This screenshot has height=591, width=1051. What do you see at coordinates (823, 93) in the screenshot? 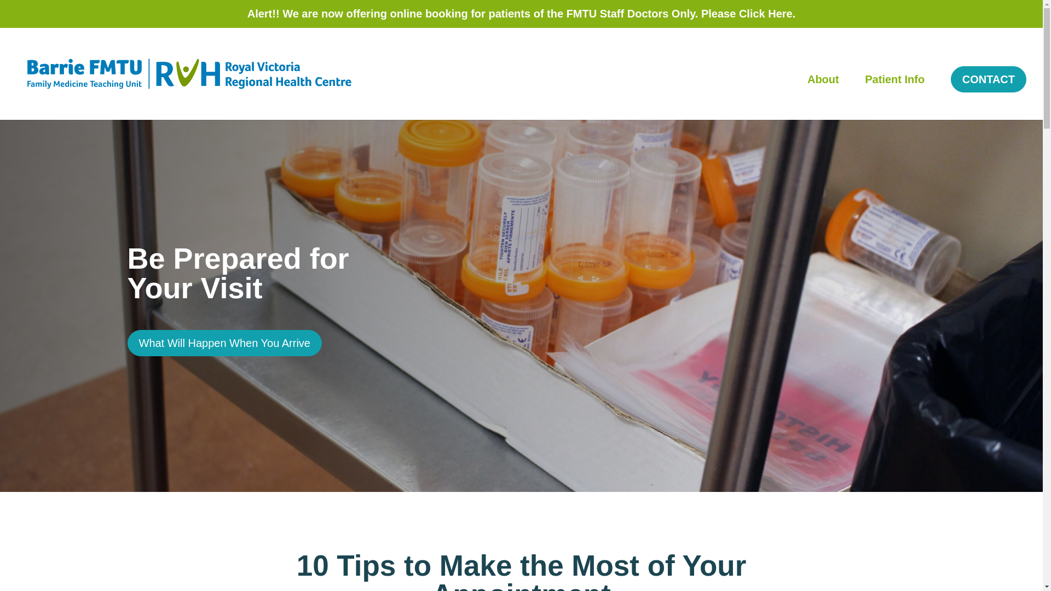
I see `About` at bounding box center [823, 93].